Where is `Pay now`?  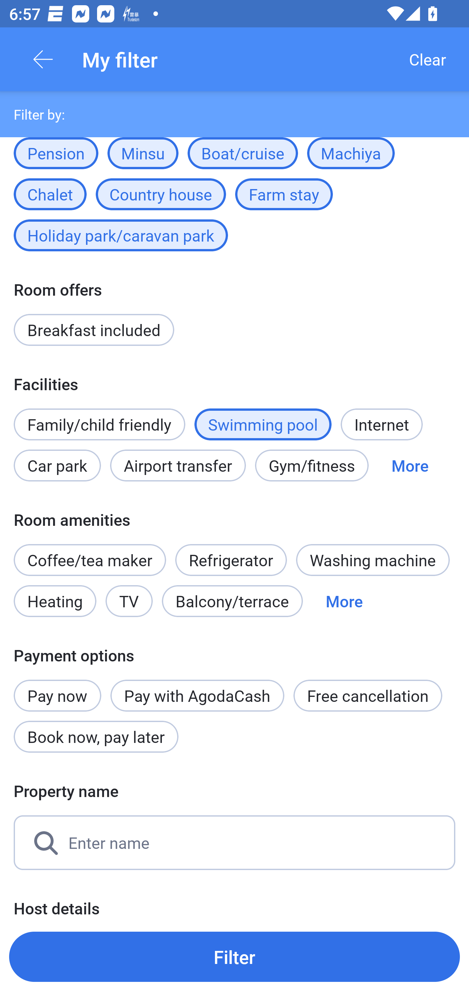
Pay now is located at coordinates (57, 688).